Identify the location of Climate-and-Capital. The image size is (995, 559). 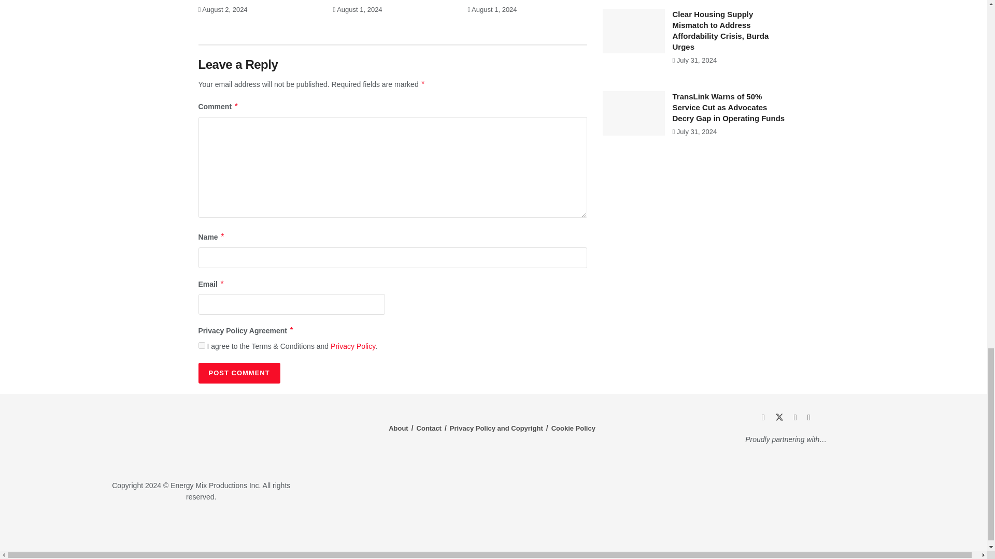
(834, 528).